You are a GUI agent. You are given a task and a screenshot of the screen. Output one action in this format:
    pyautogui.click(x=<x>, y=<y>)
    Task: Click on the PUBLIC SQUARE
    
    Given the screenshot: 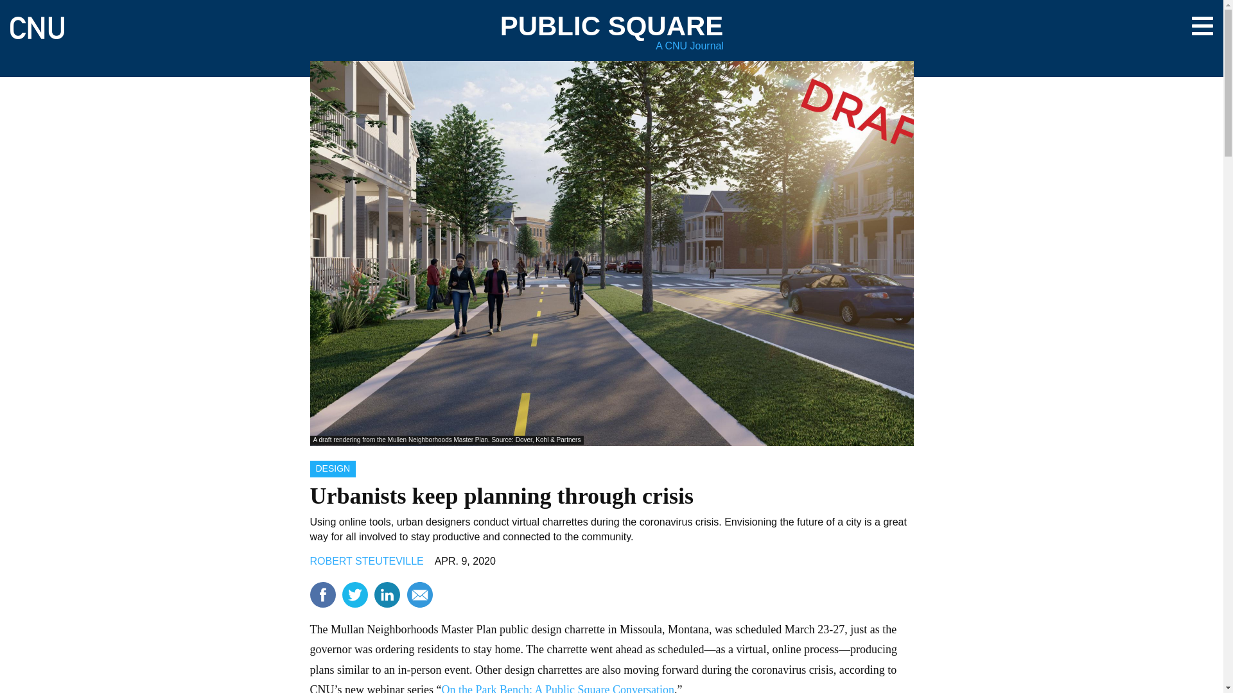 What is the action you would take?
    pyautogui.click(x=612, y=26)
    